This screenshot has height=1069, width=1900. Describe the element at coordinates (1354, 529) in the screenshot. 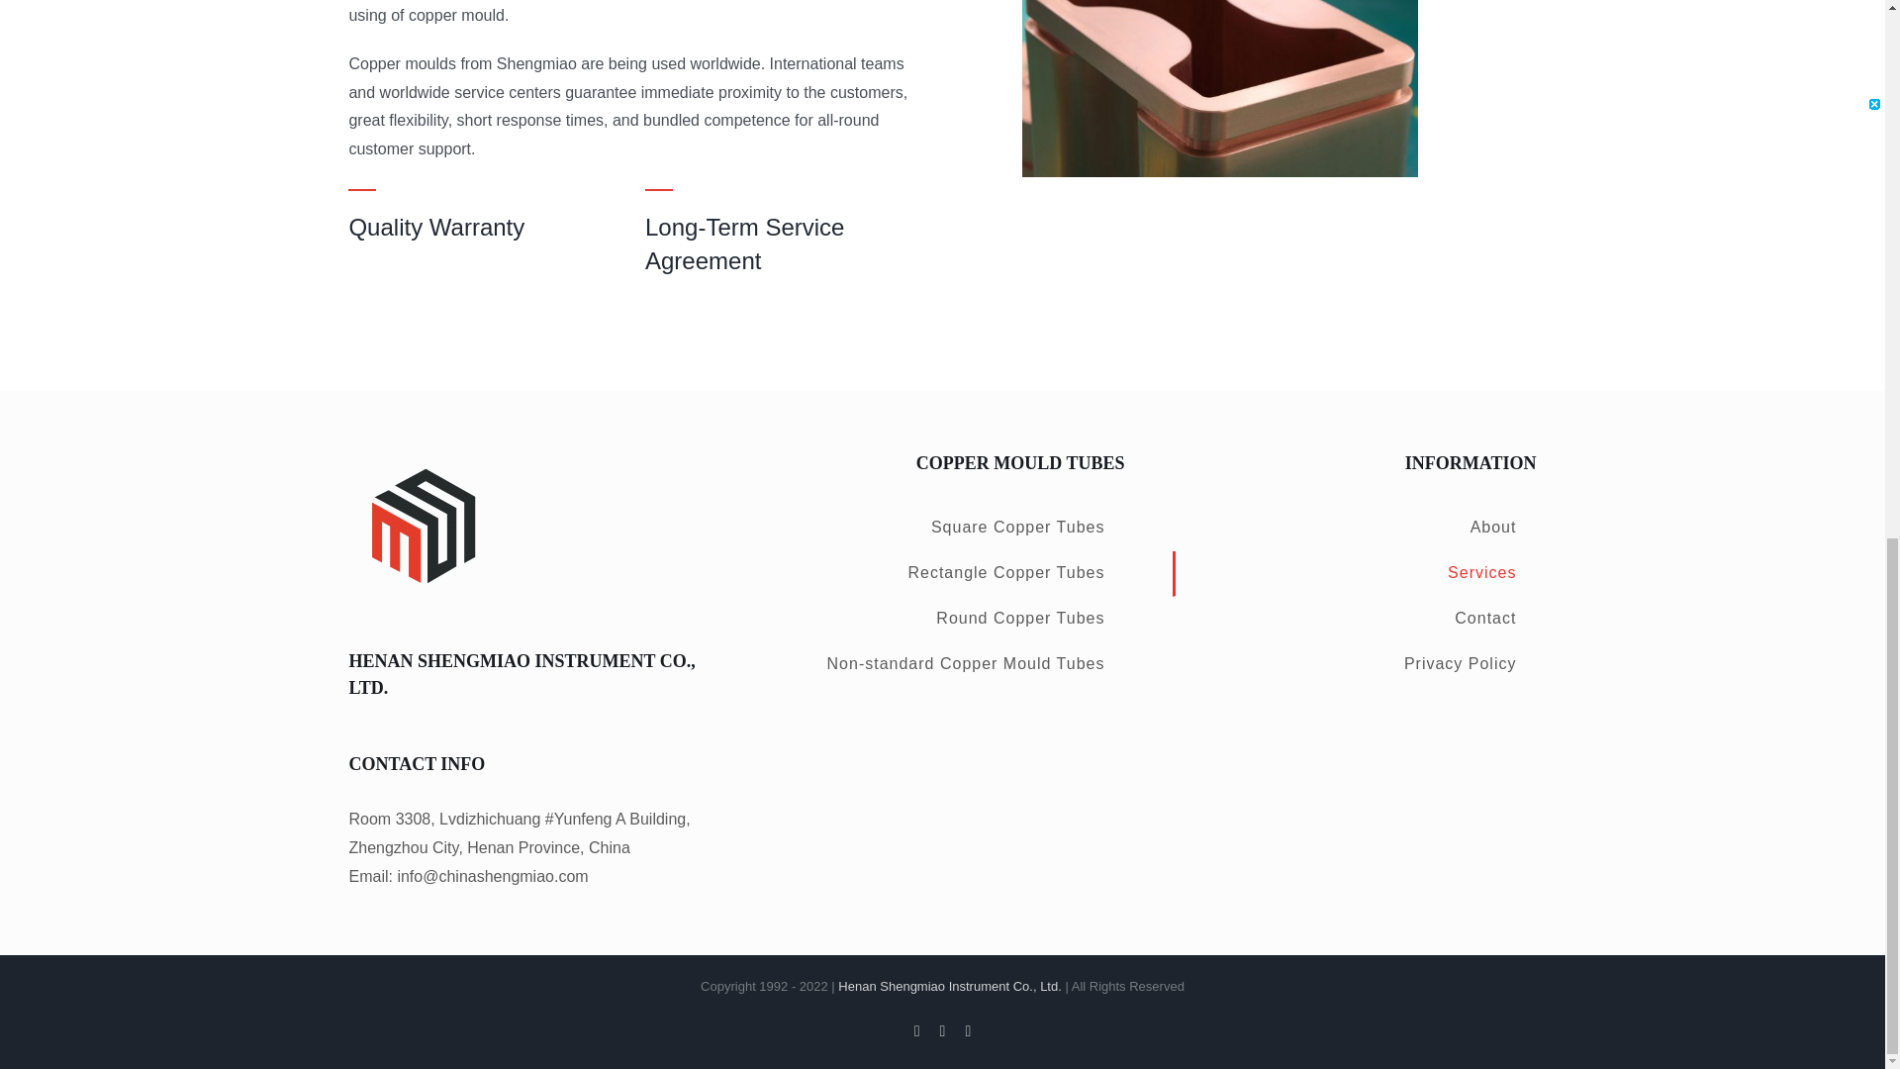

I see `About` at that location.